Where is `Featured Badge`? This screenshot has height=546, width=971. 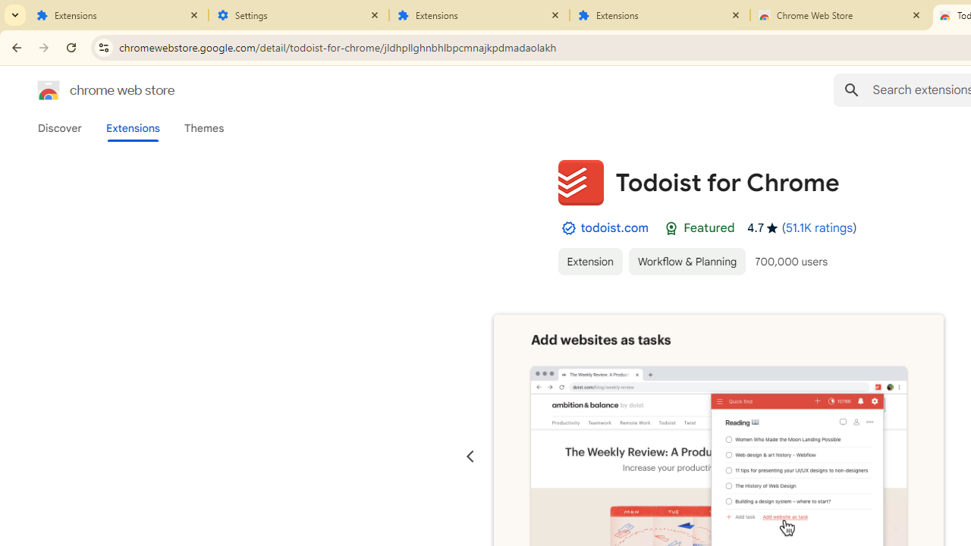 Featured Badge is located at coordinates (671, 228).